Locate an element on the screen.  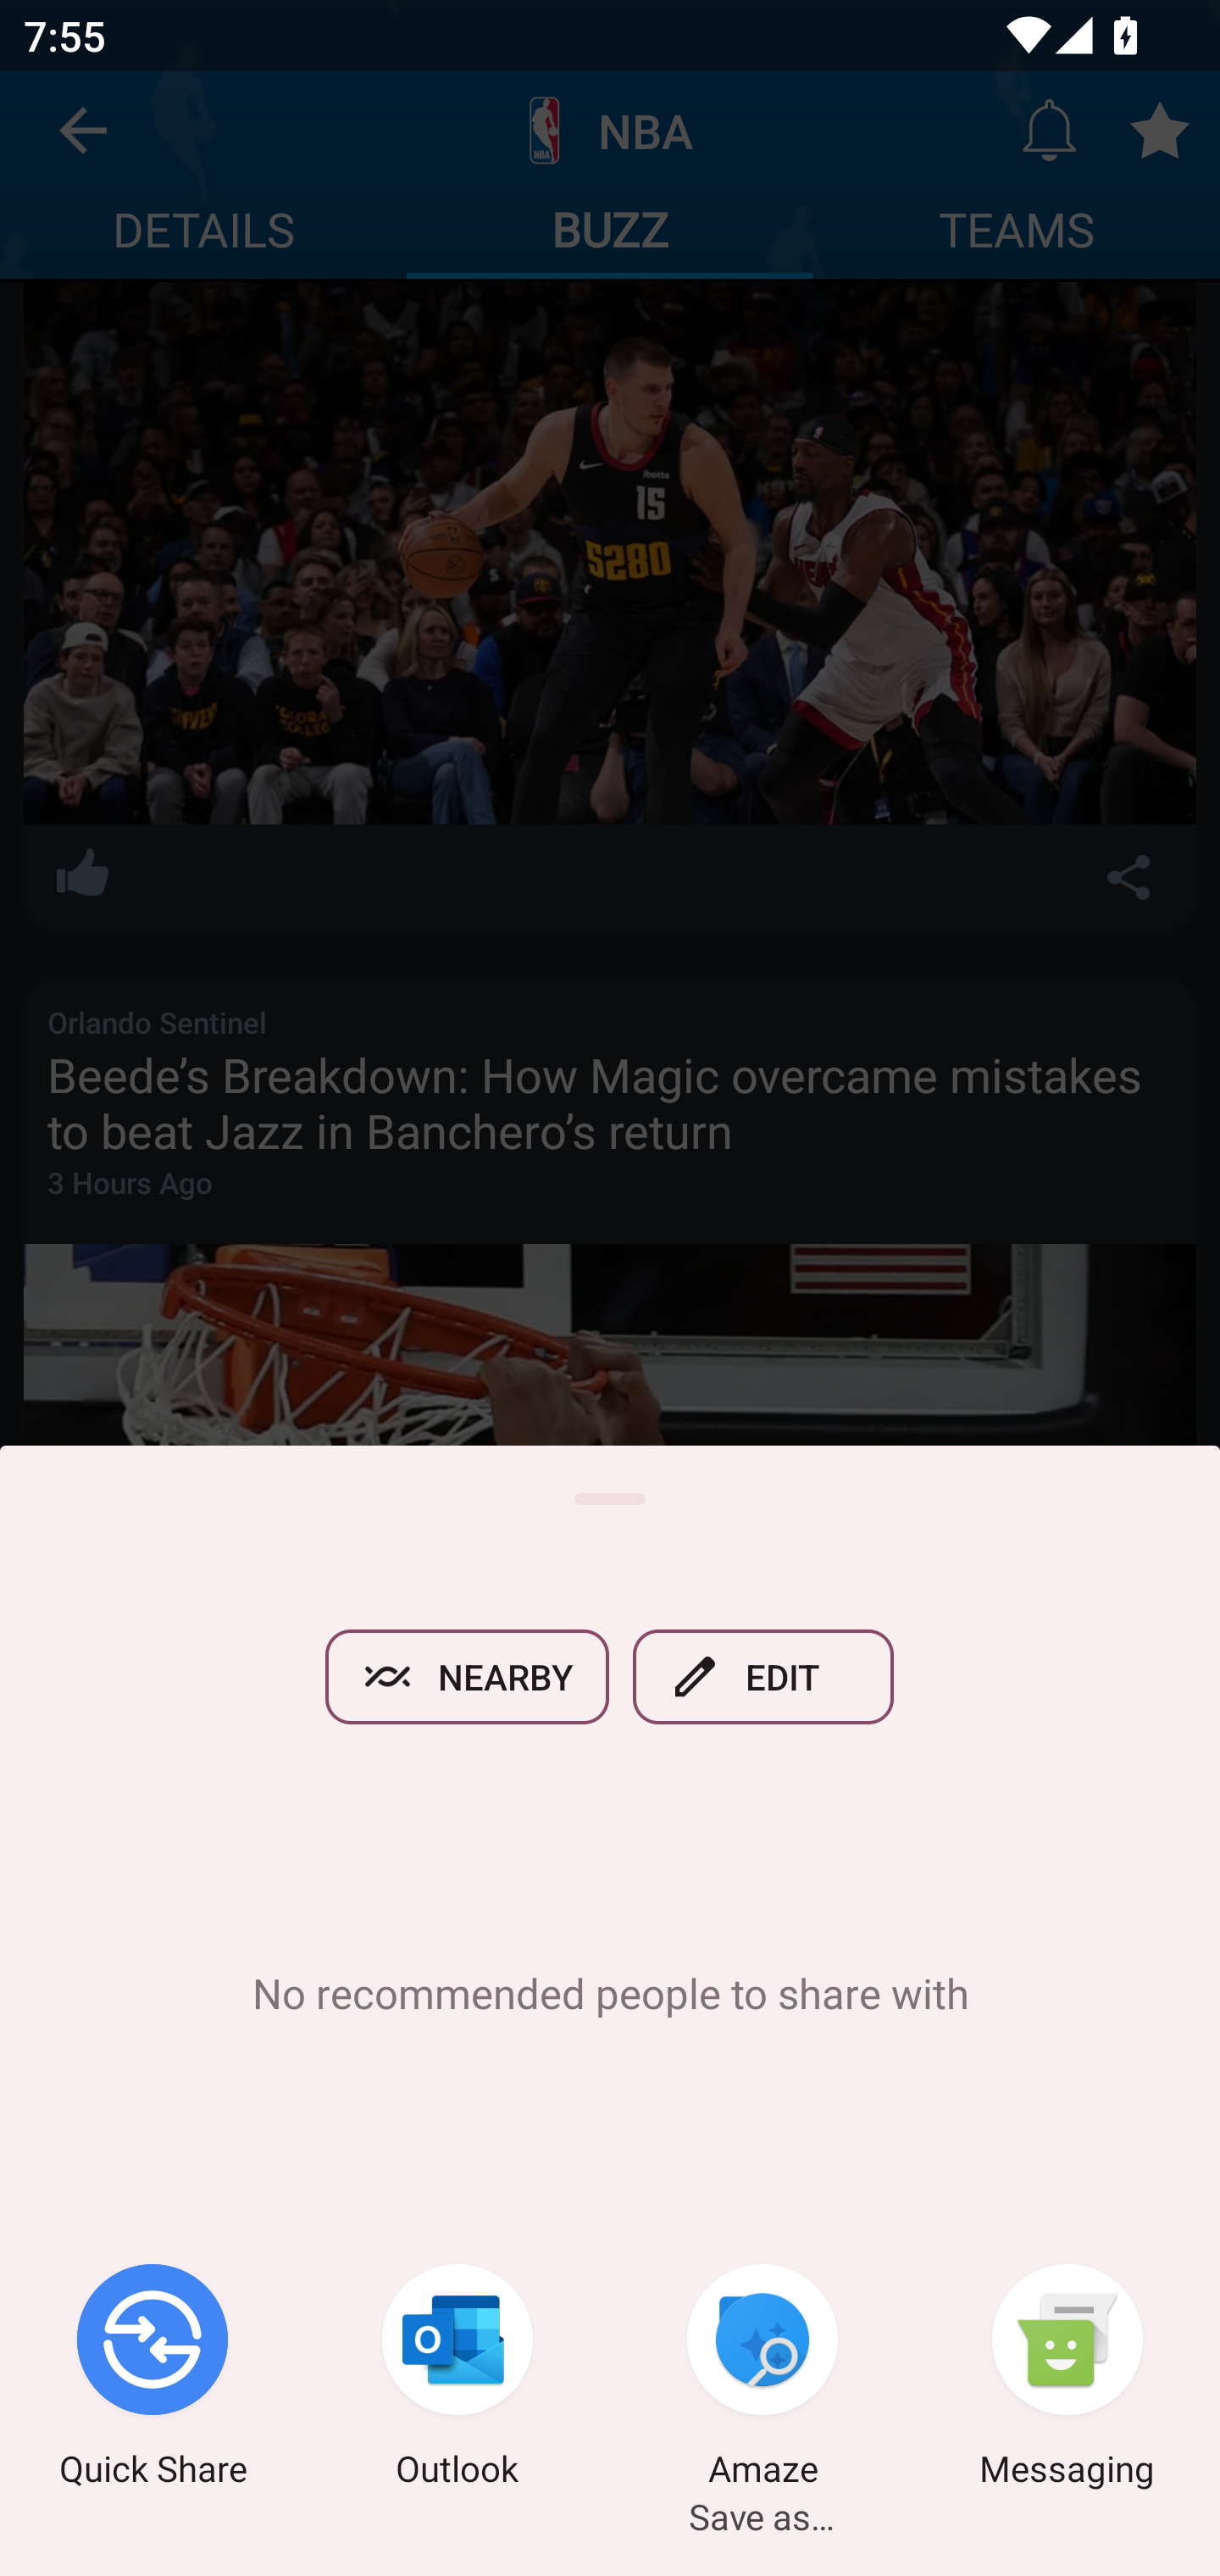
Outlook is located at coordinates (457, 2379).